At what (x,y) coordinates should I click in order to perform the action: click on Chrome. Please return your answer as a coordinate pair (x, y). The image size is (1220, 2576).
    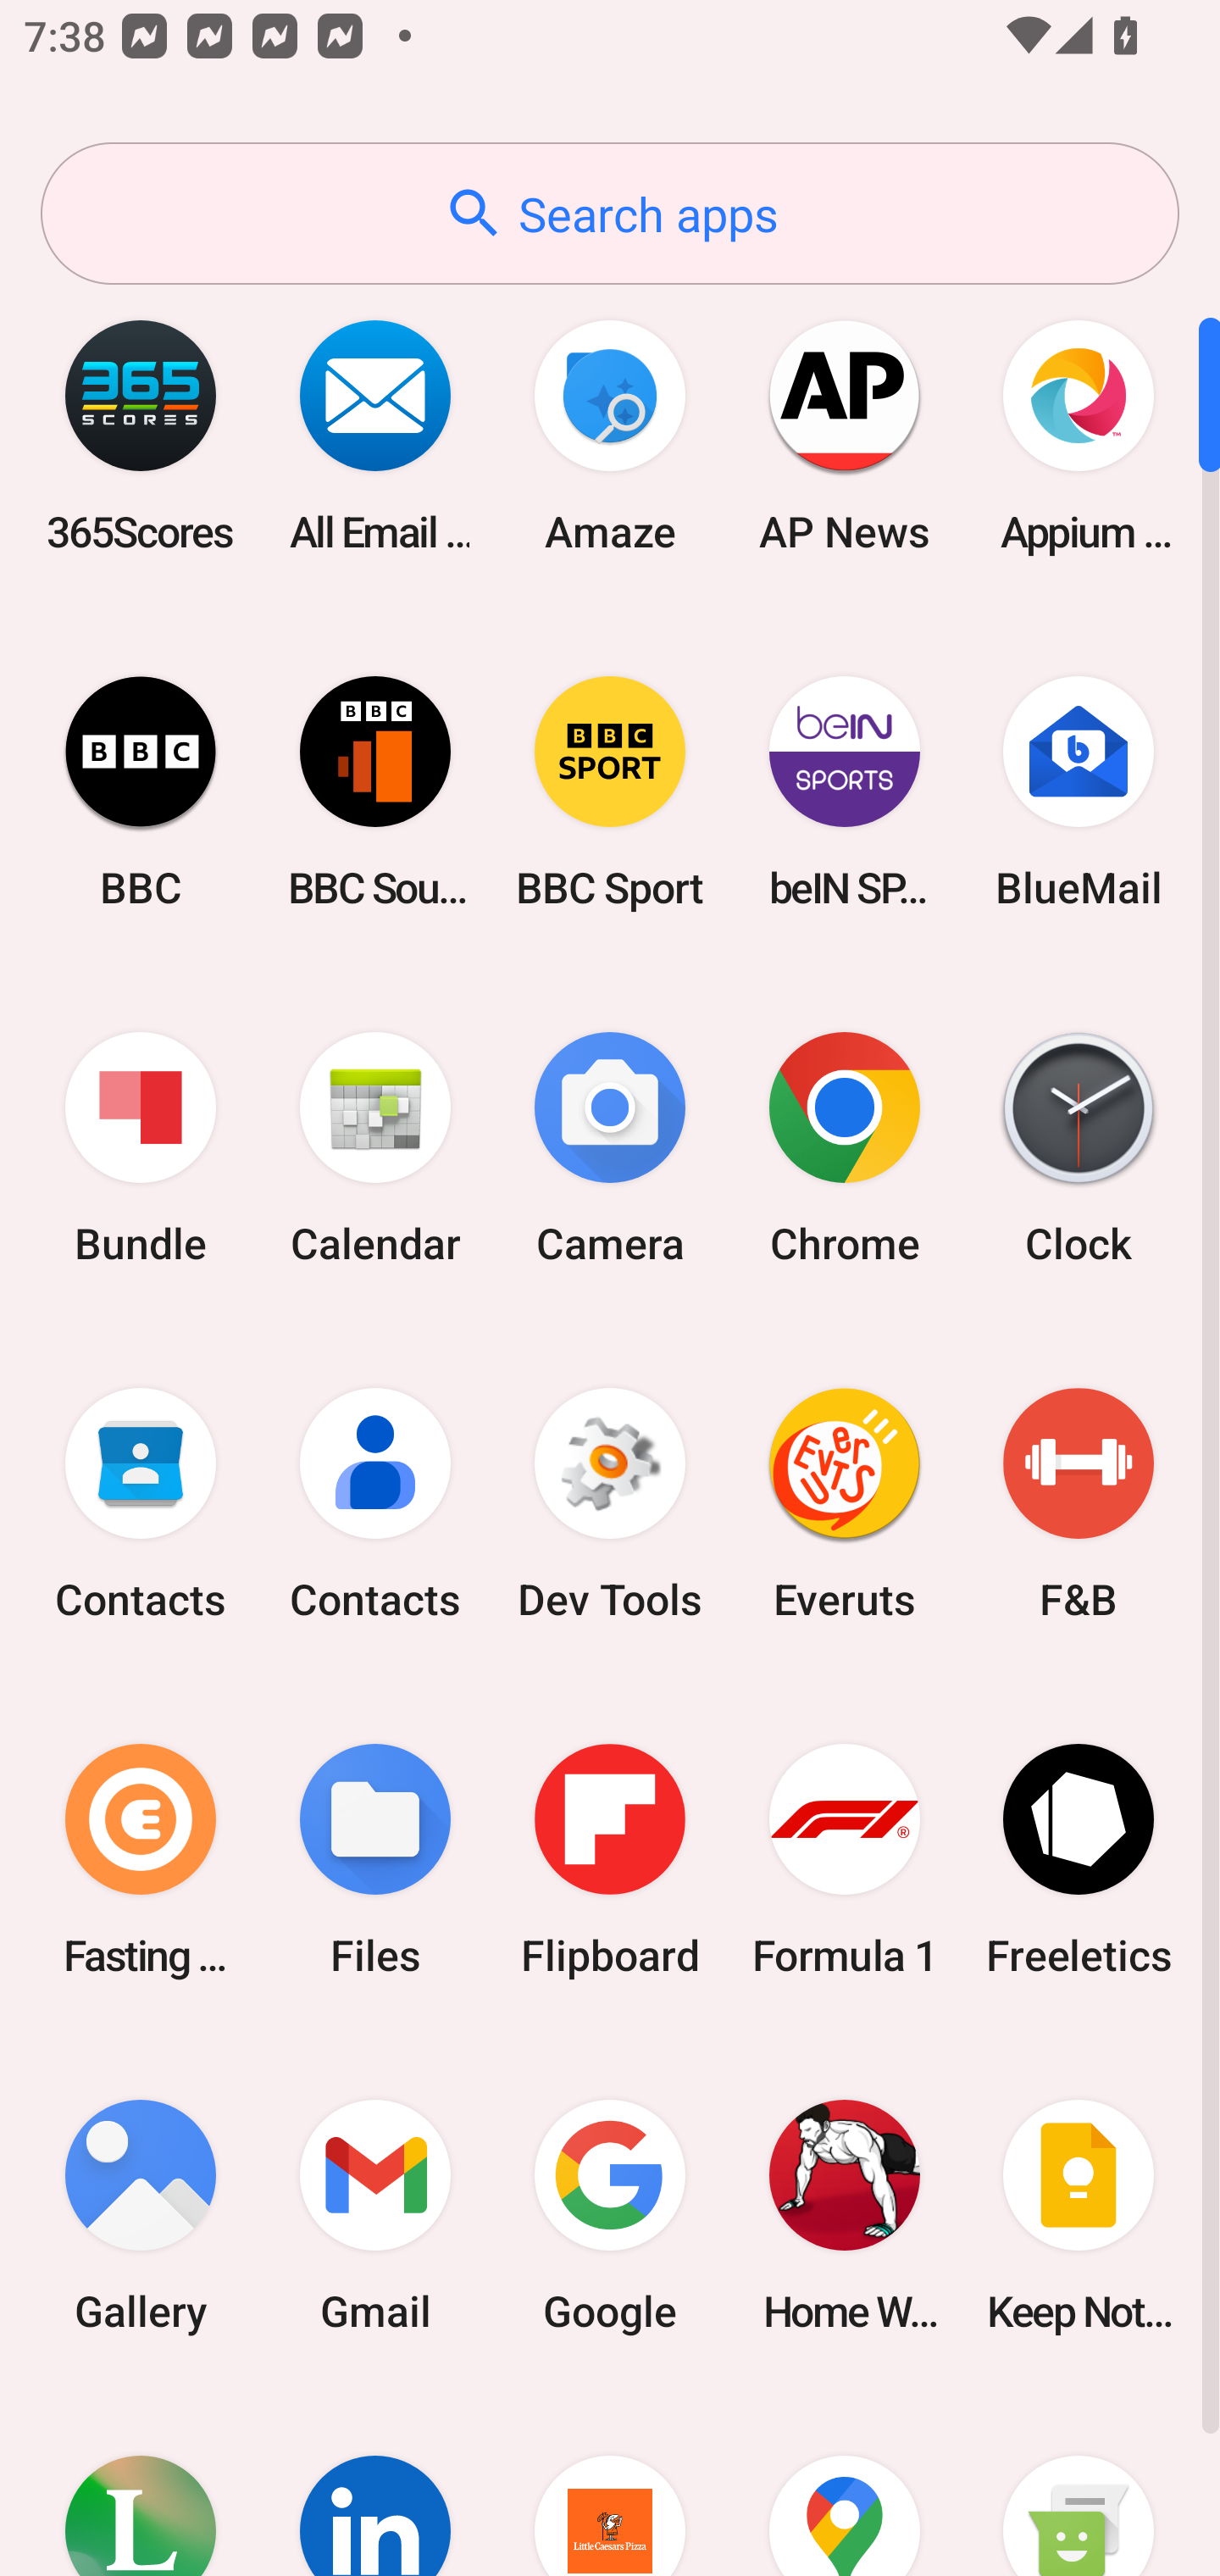
    Looking at the image, I should click on (844, 1149).